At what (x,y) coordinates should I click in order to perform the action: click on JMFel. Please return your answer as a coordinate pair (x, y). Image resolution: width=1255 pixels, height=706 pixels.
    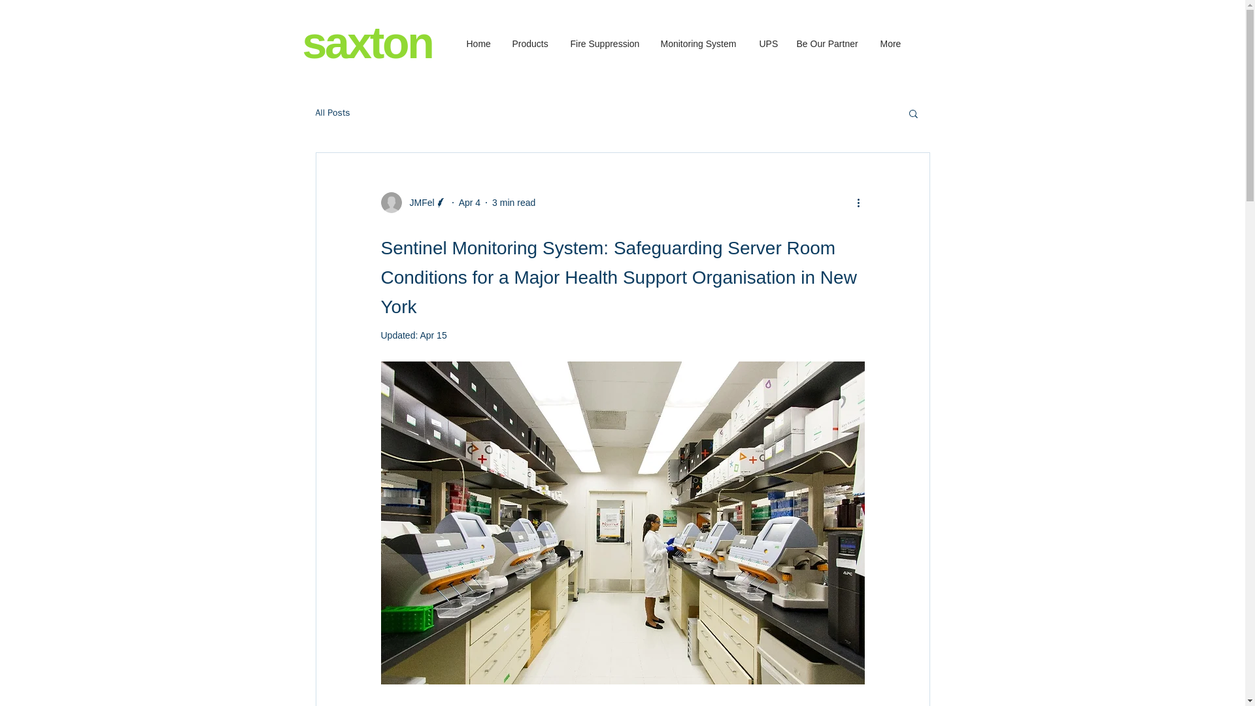
    Looking at the image, I should click on (418, 203).